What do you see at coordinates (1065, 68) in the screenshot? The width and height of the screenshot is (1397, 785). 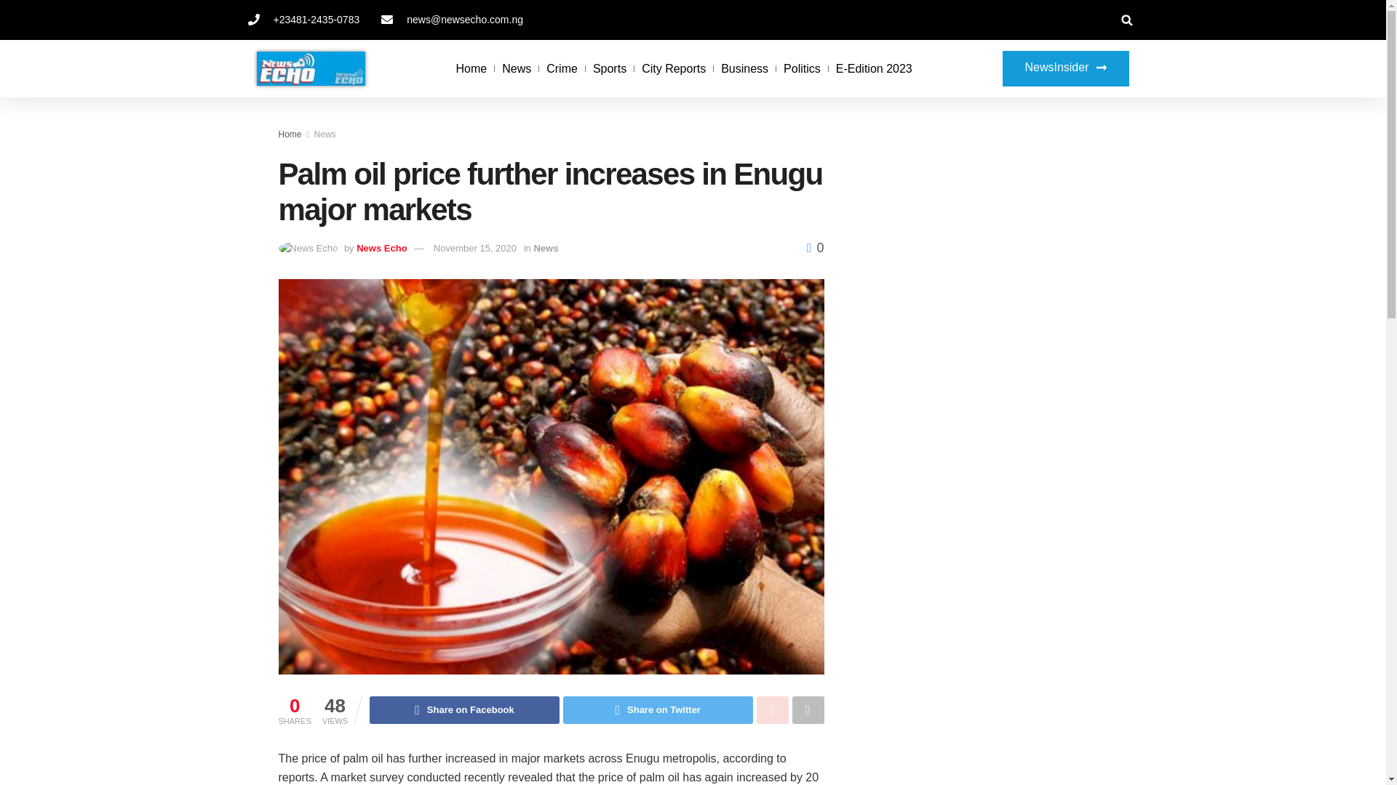 I see `NewsInsider` at bounding box center [1065, 68].